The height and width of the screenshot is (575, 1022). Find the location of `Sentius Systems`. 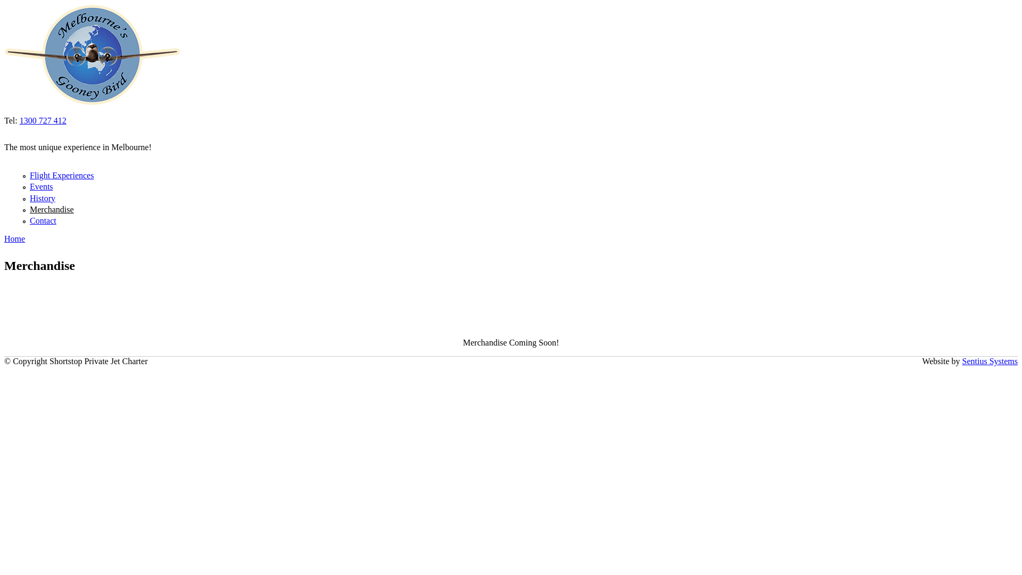

Sentius Systems is located at coordinates (990, 361).